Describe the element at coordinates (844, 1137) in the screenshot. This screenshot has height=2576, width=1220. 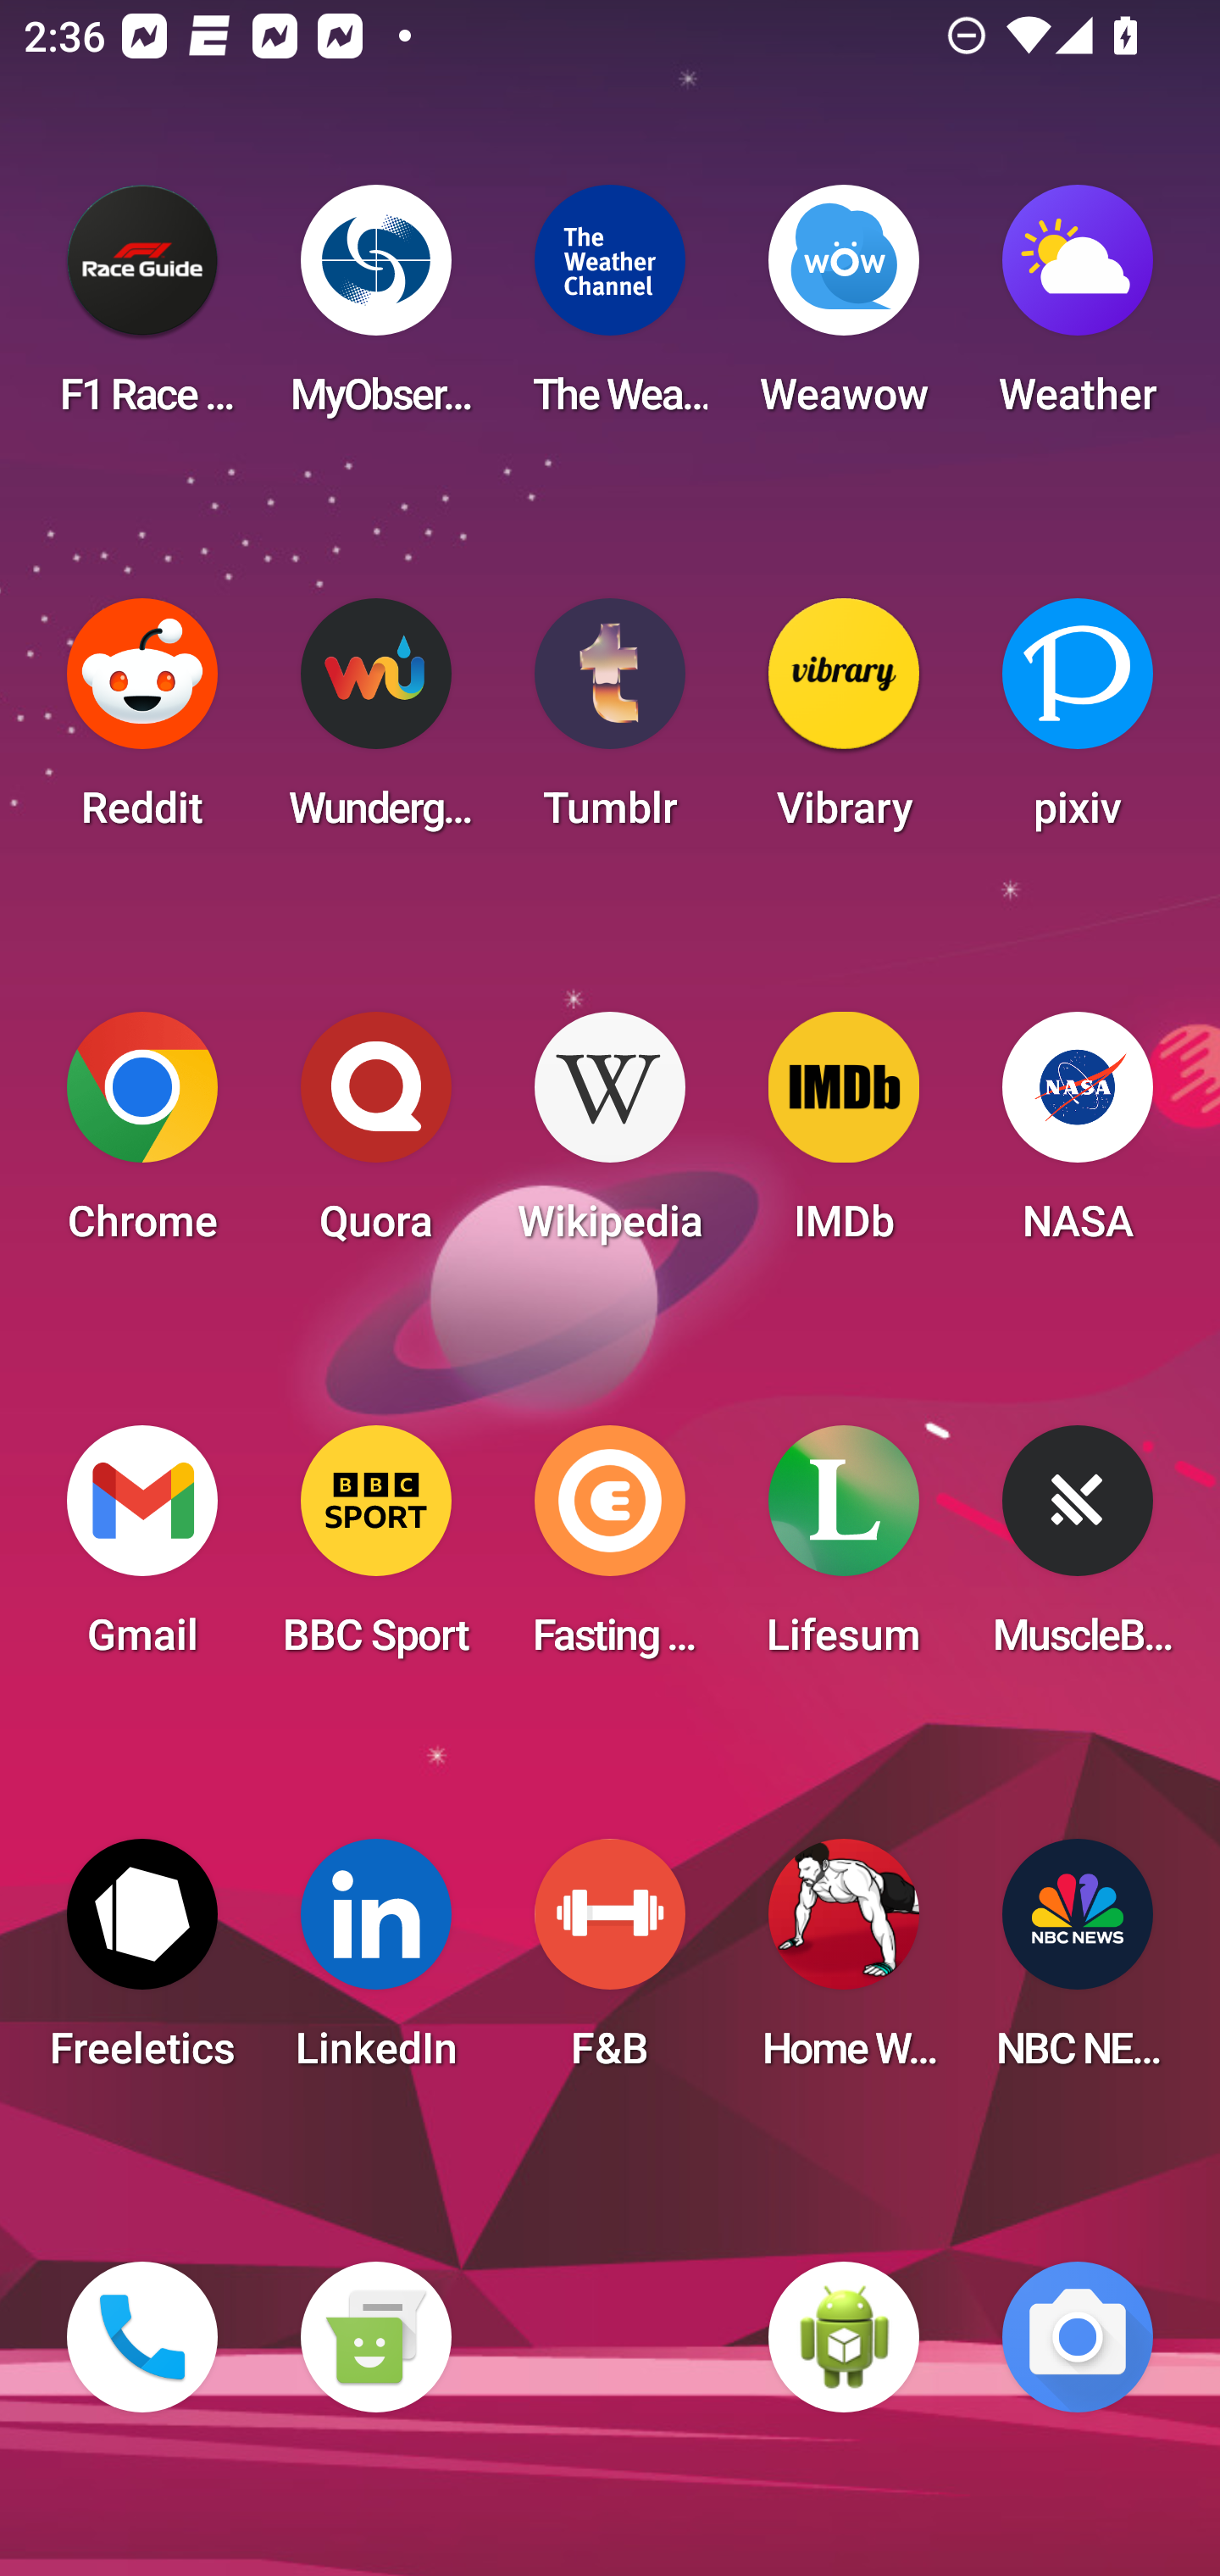
I see `IMDb` at that location.